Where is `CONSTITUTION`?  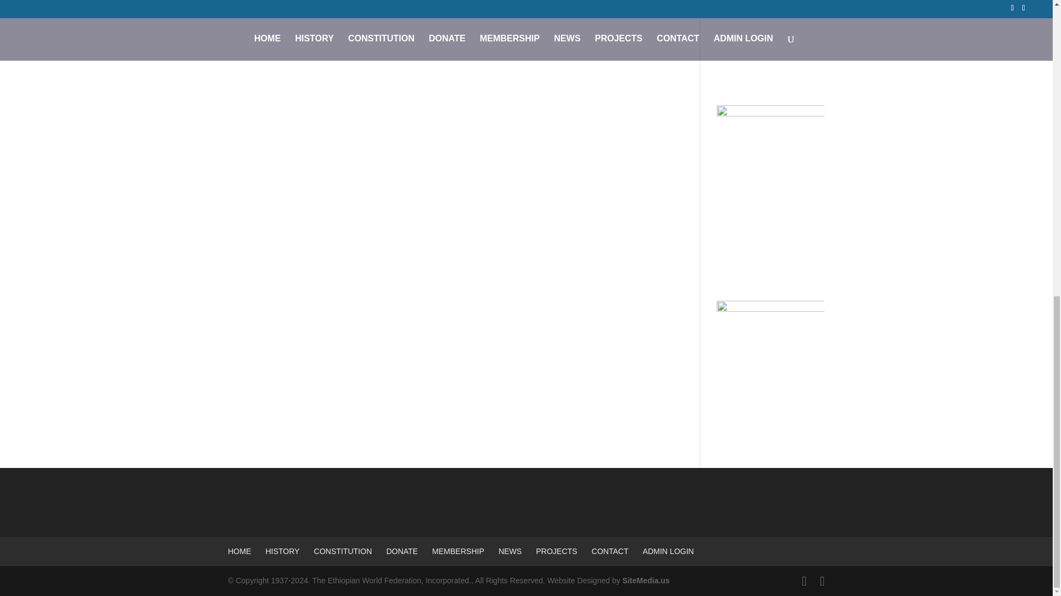 CONSTITUTION is located at coordinates (343, 551).